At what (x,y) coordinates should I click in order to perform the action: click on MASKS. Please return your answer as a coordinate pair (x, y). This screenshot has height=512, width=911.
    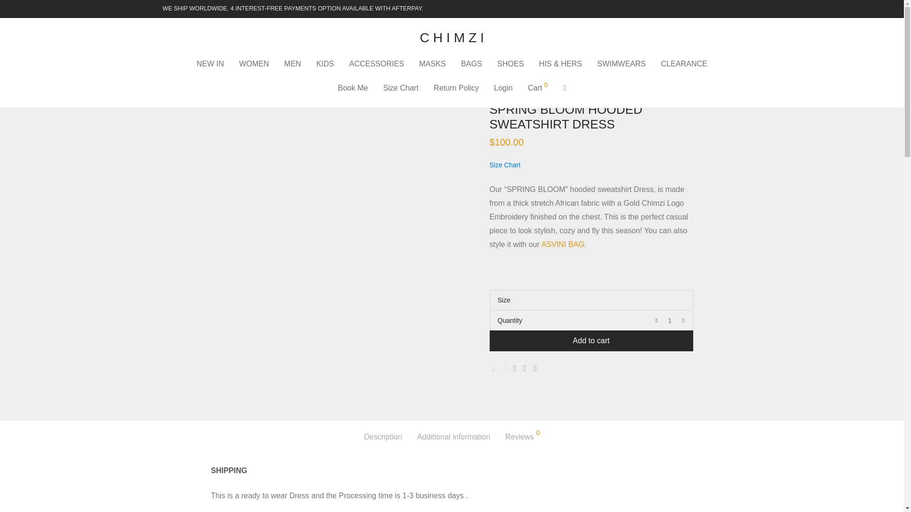
    Looking at the image, I should click on (433, 64).